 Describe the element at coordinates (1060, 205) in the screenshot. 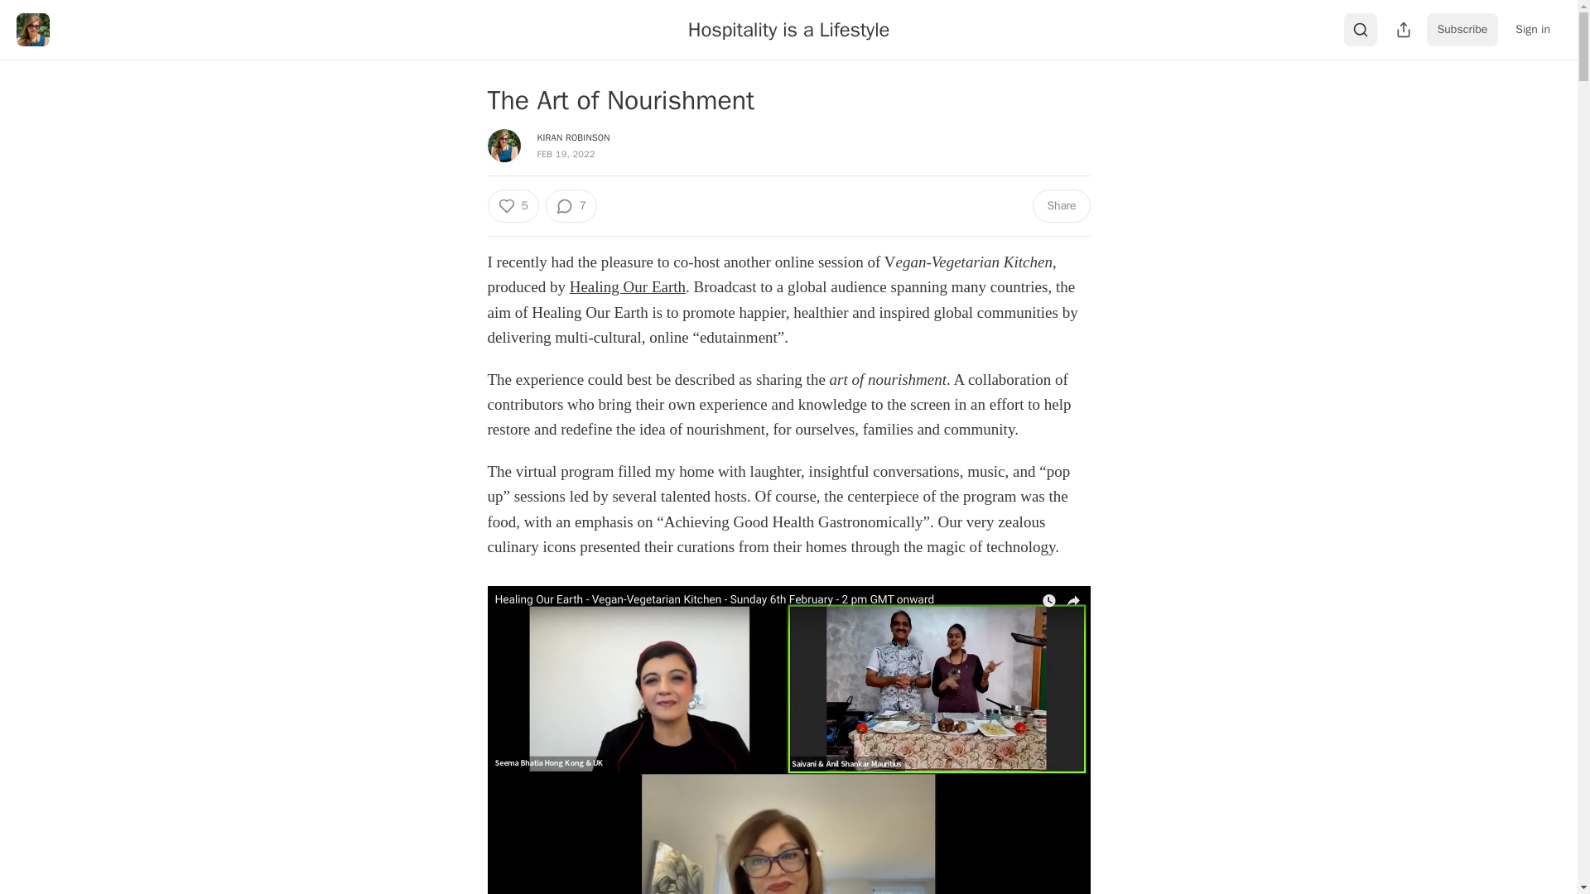

I see `Share` at that location.